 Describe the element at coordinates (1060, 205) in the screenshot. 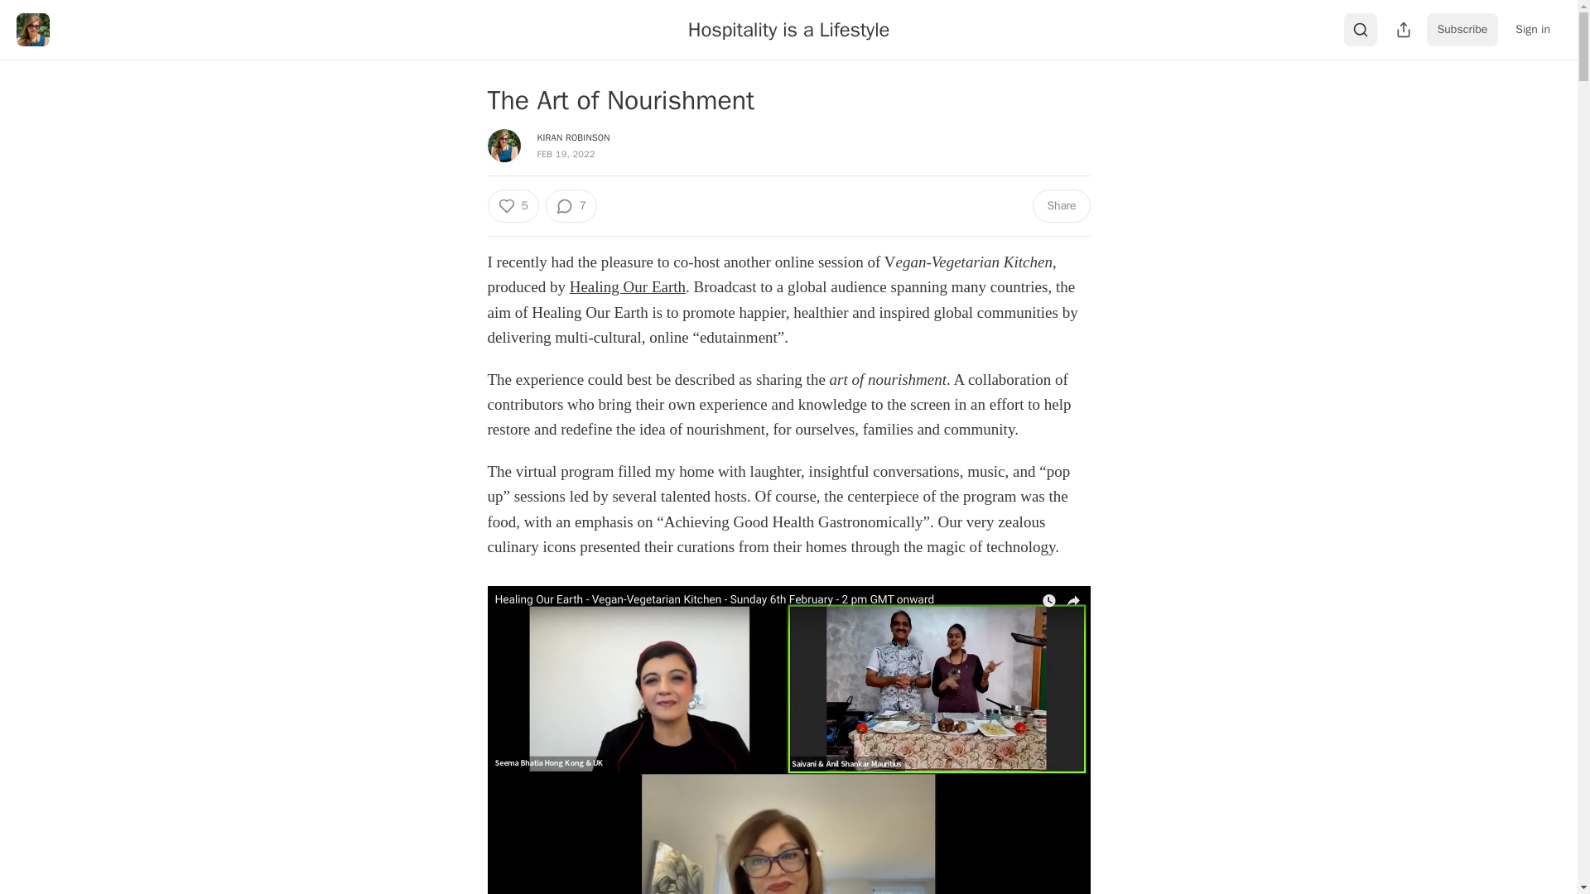

I see `Share` at that location.